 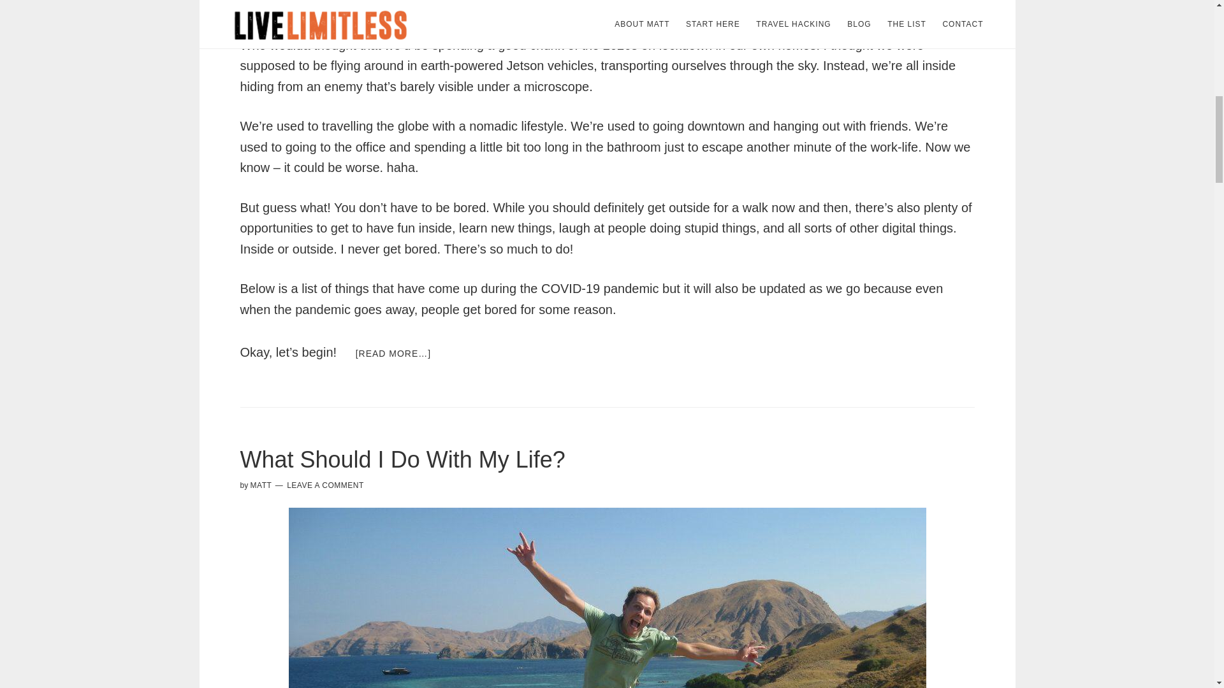 I want to click on What Should I Do With My Life?, so click(x=402, y=459).